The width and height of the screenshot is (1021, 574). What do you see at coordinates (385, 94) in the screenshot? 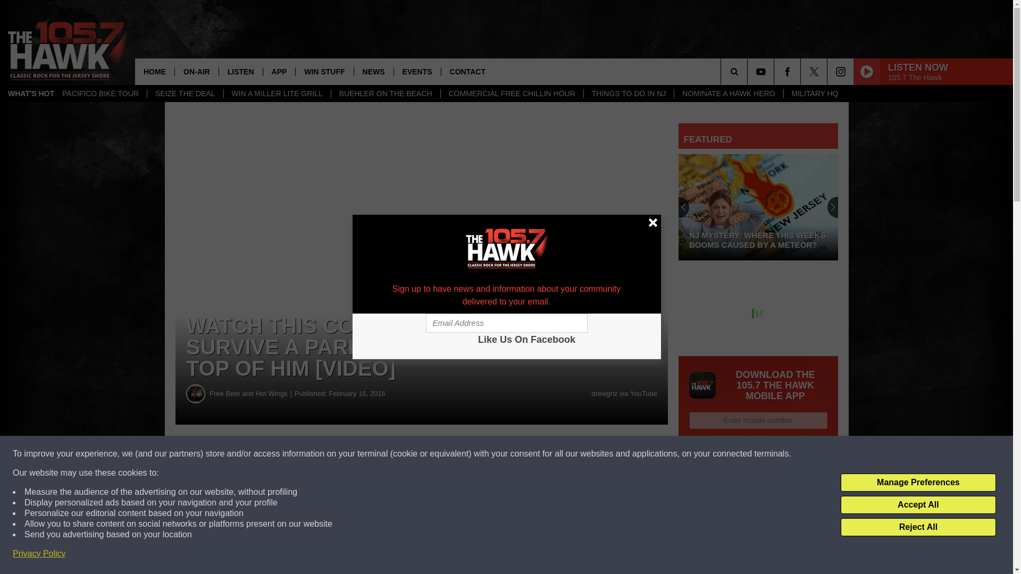
I see `BUEHLER ON THE BEACH` at bounding box center [385, 94].